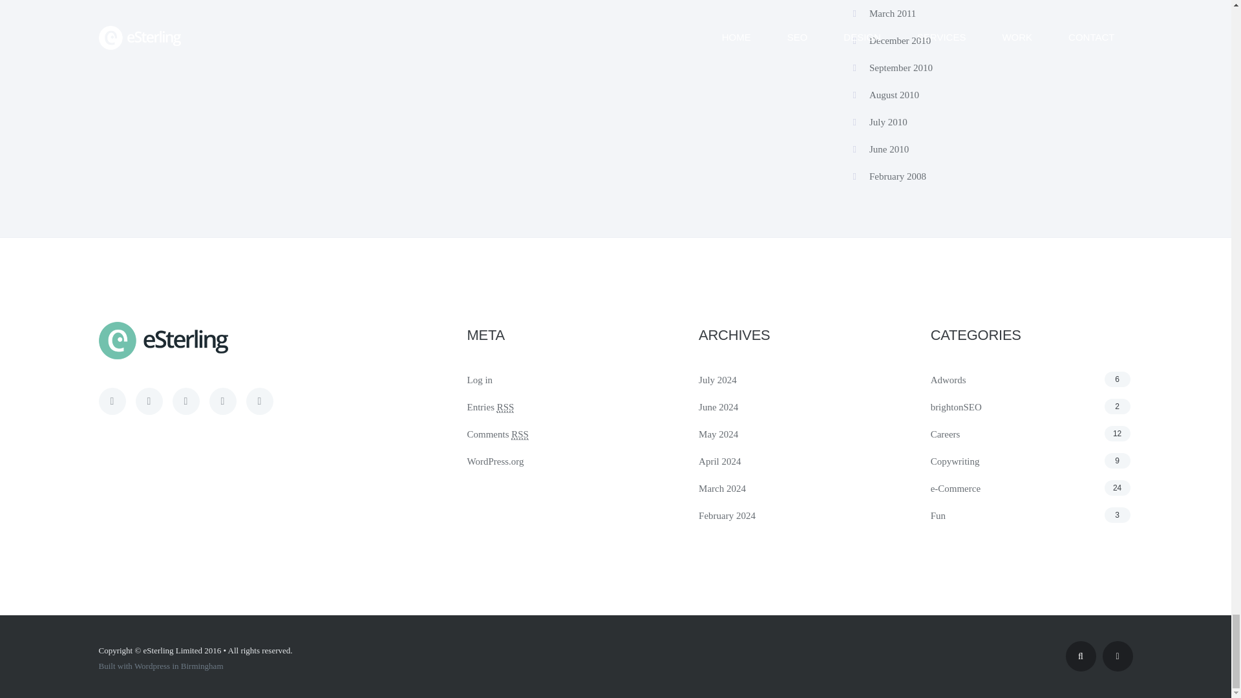 This screenshot has height=698, width=1241. Describe the element at coordinates (520, 434) in the screenshot. I see `Really Simple Syndication` at that location.